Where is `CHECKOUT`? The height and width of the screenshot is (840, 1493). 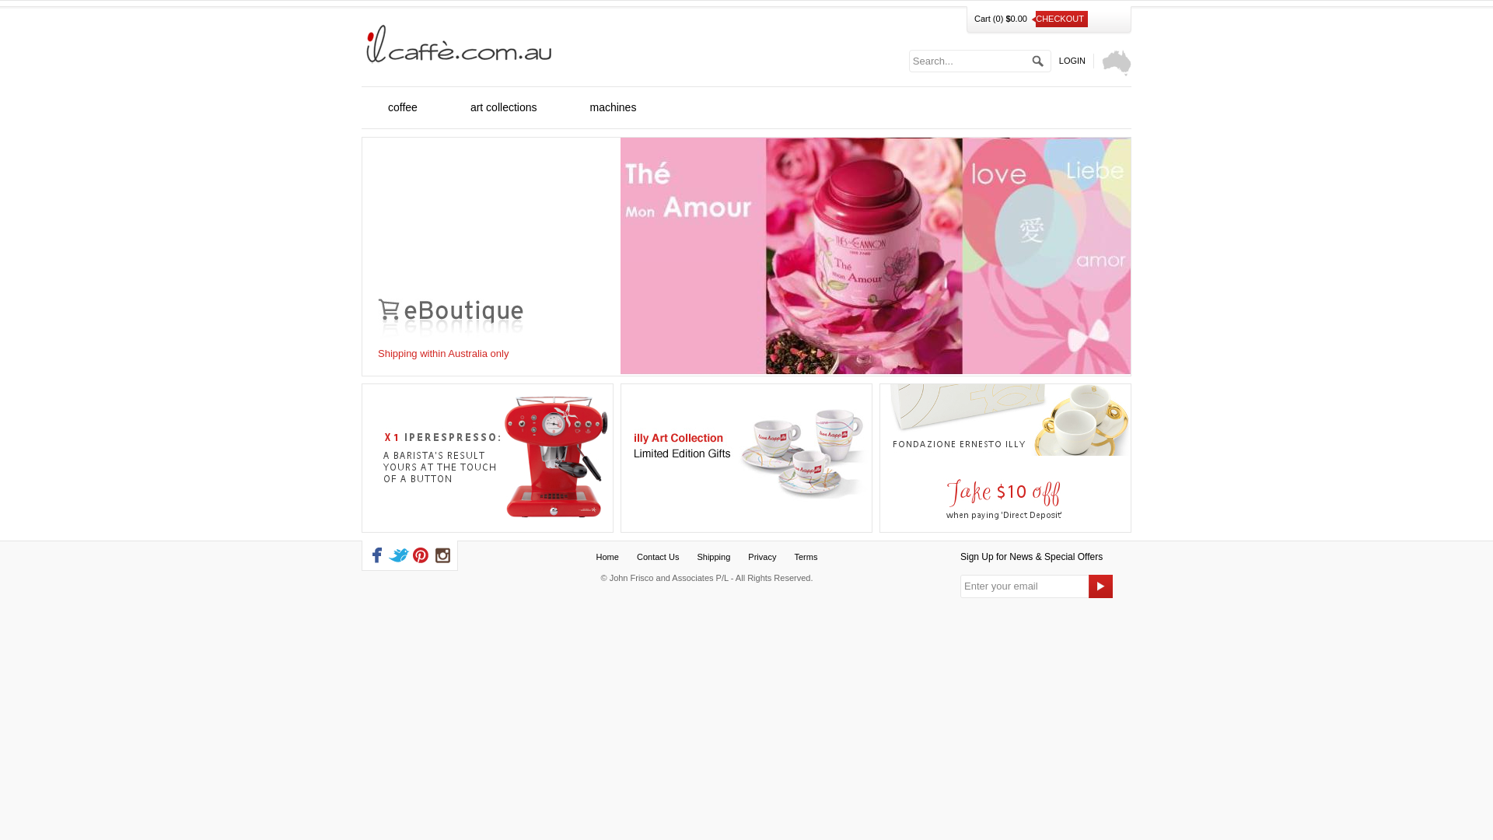 CHECKOUT is located at coordinates (1059, 19).